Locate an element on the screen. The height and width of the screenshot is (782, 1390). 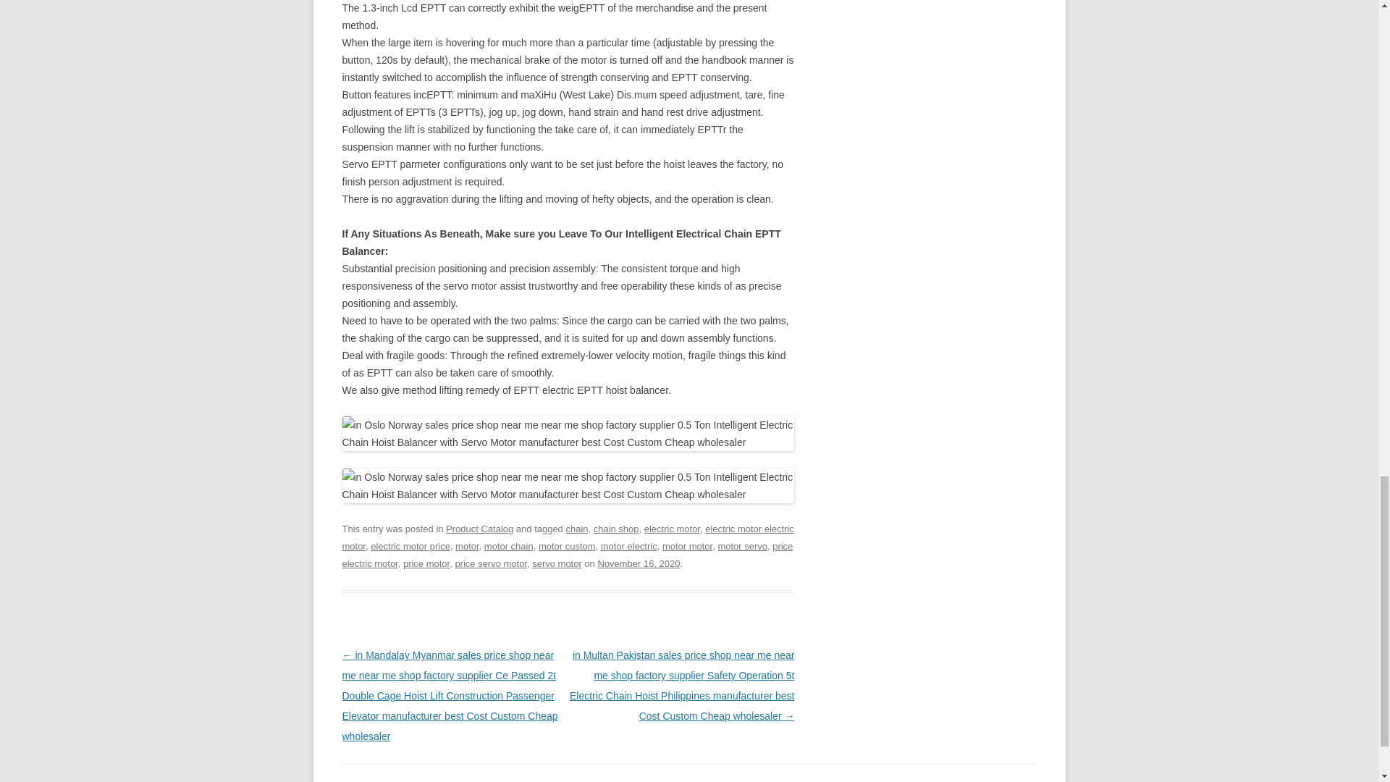
November 16, 2020 is located at coordinates (639, 563).